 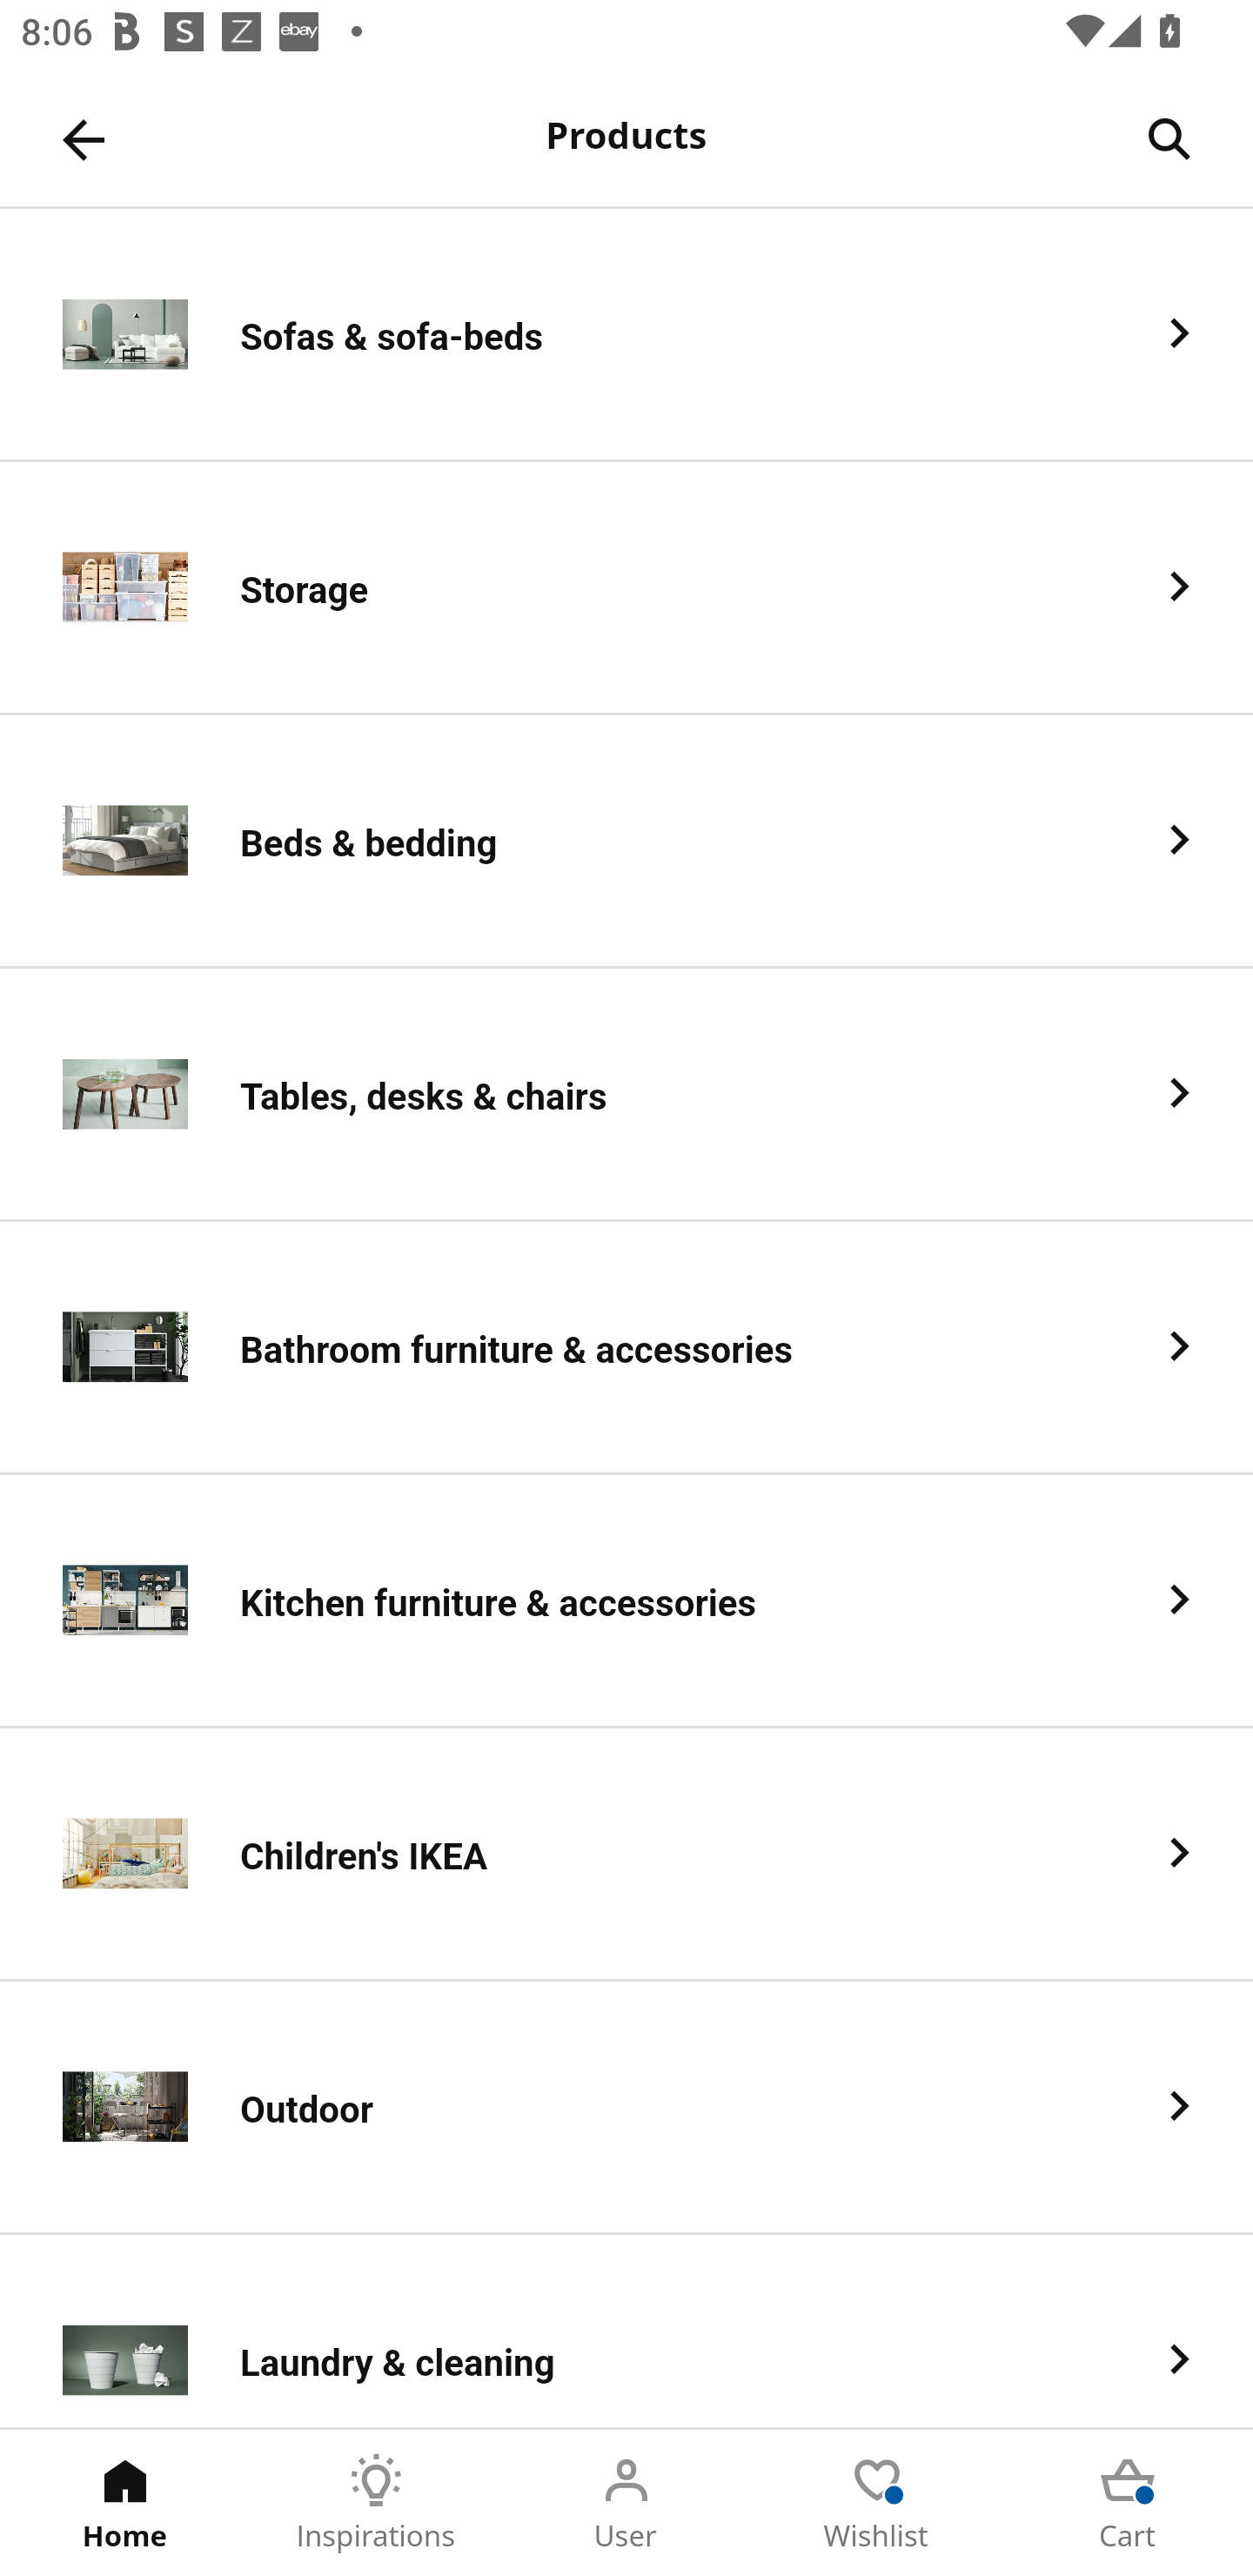 What do you see at coordinates (626, 1095) in the screenshot?
I see `Tables, desks & chairs` at bounding box center [626, 1095].